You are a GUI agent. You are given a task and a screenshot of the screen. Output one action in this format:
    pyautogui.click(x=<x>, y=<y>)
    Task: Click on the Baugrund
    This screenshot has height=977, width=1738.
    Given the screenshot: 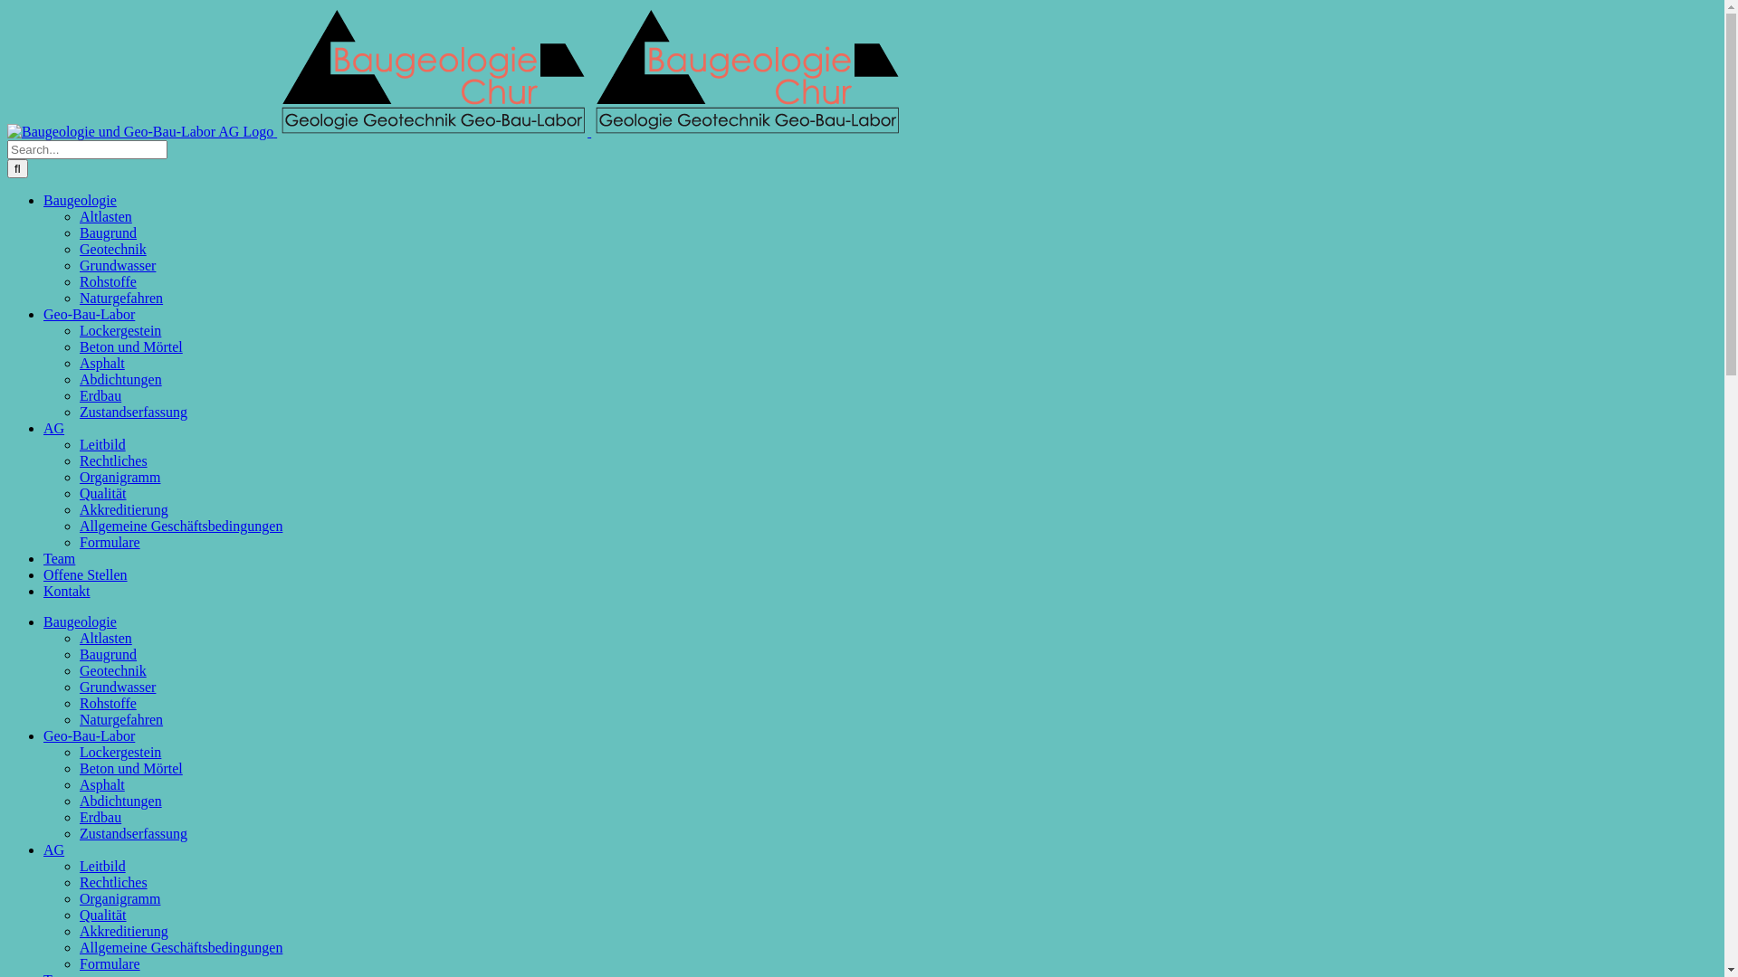 What is the action you would take?
    pyautogui.click(x=109, y=233)
    